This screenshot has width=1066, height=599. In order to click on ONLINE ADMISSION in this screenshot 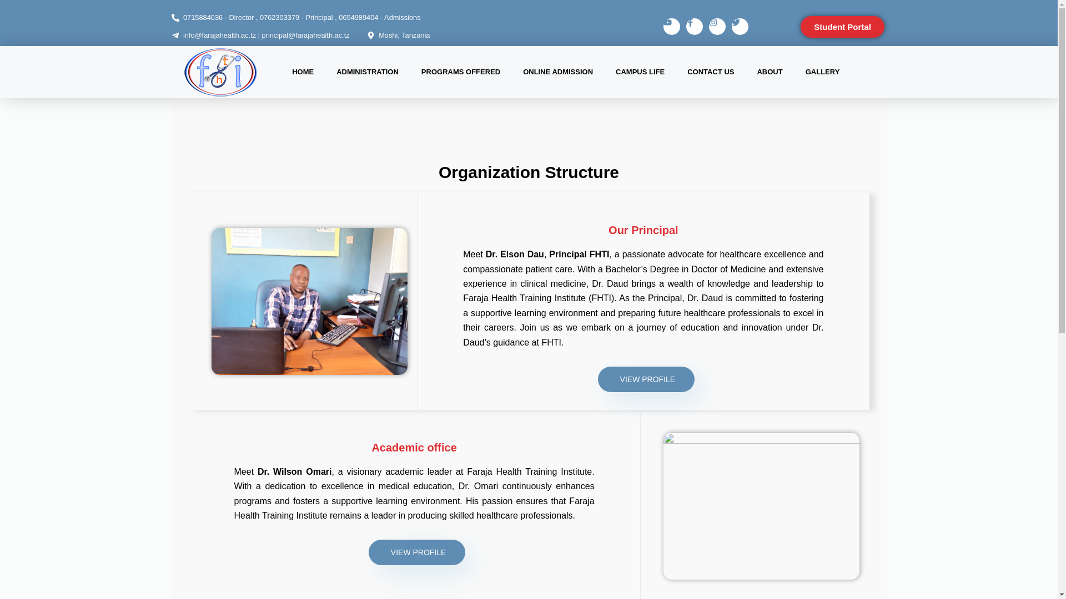, I will do `click(557, 72)`.